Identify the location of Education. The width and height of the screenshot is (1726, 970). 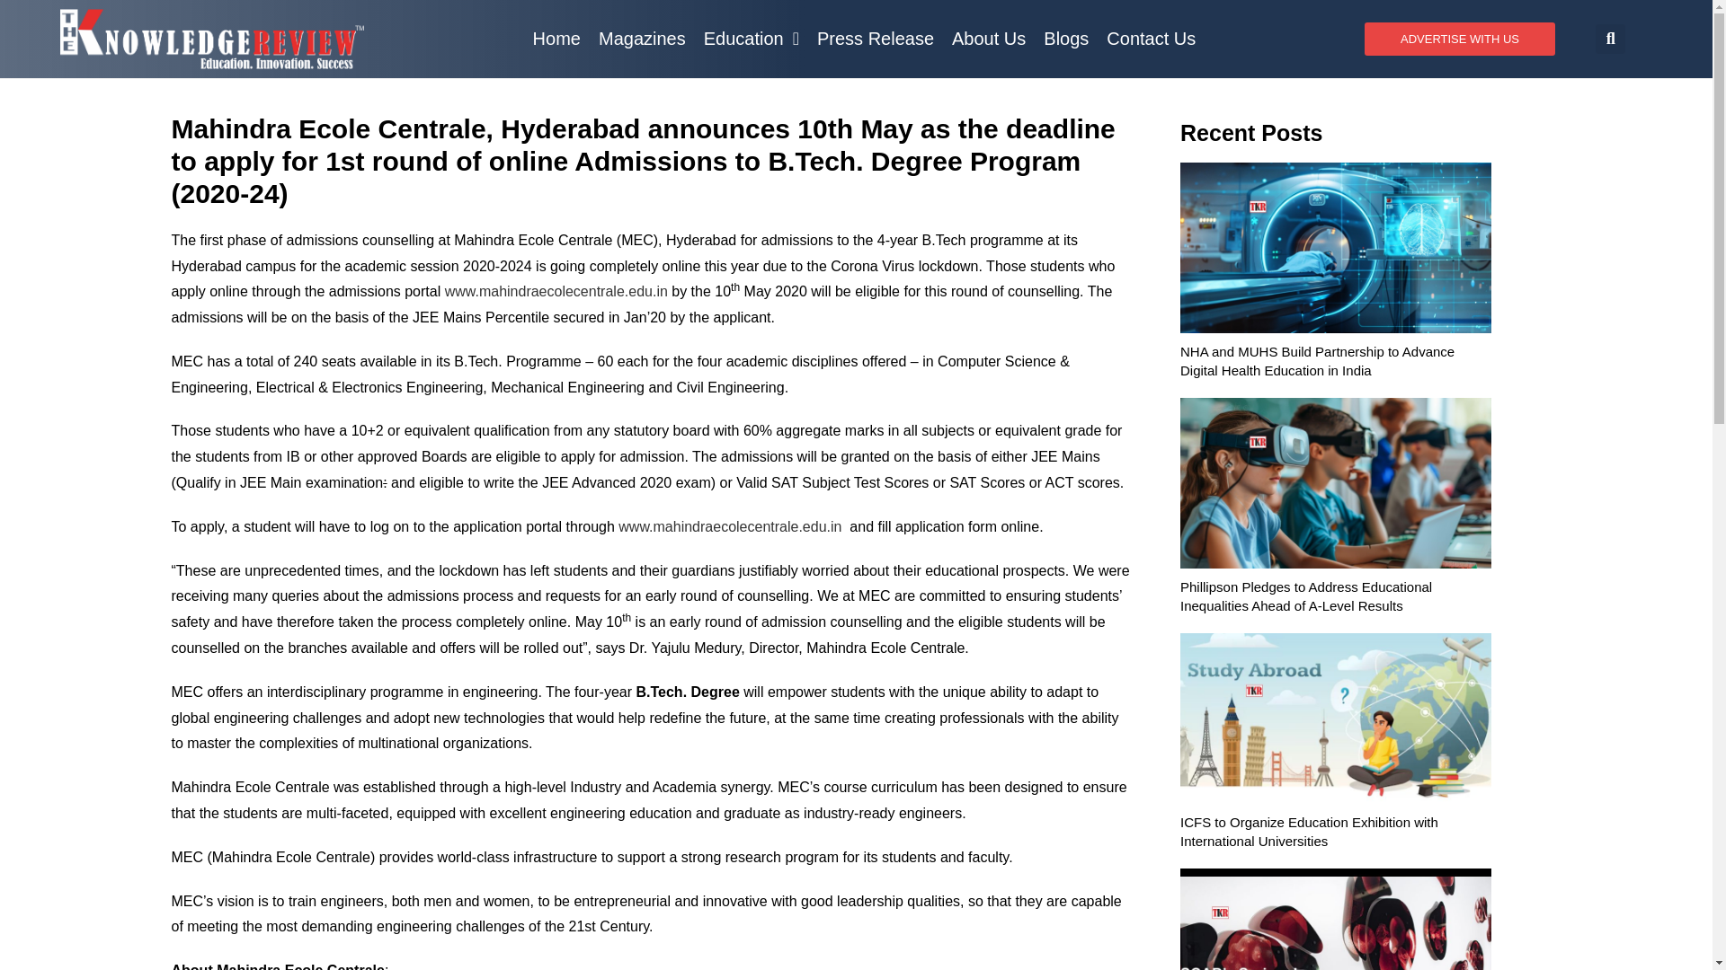
(752, 38).